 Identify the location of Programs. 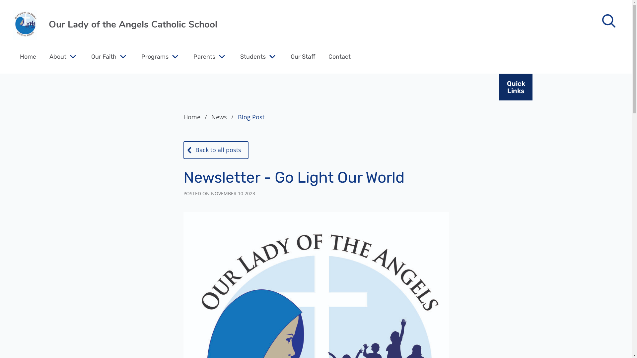
(155, 56).